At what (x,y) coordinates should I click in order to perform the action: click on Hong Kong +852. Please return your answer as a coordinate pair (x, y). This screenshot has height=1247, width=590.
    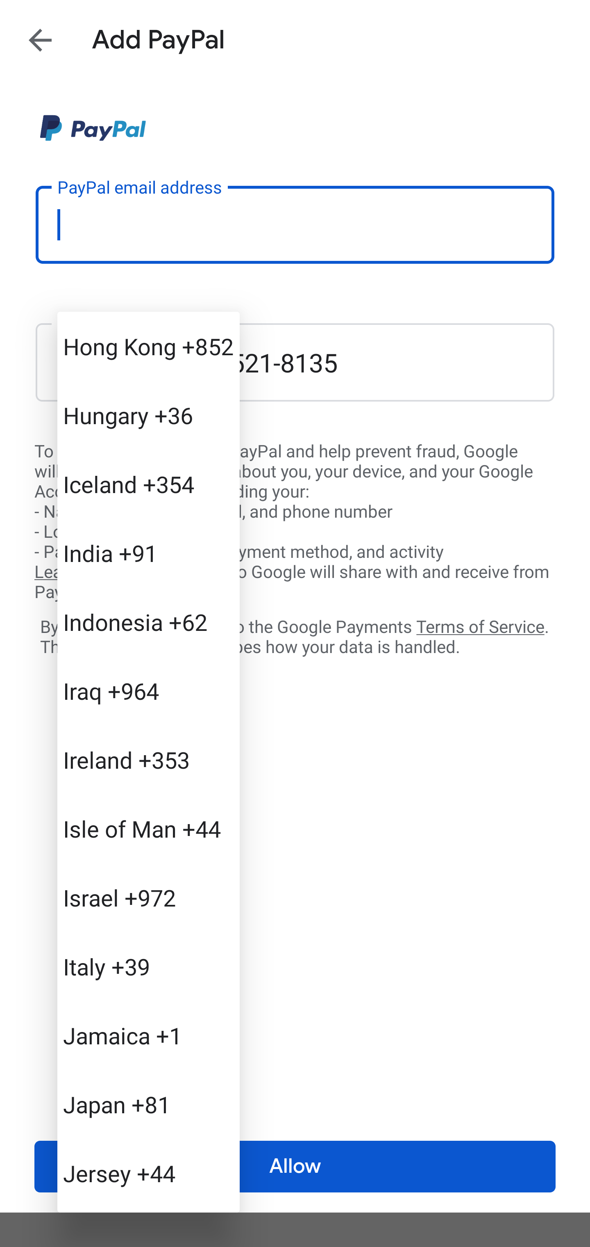
    Looking at the image, I should click on (148, 346).